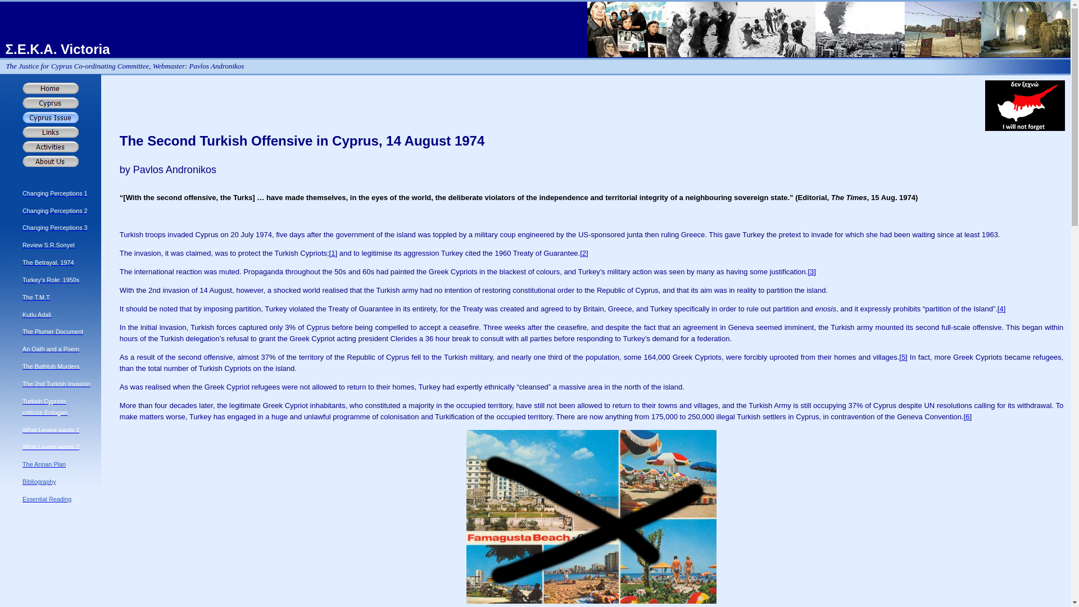 The height and width of the screenshot is (607, 1079). Describe the element at coordinates (904, 357) in the screenshot. I see `5` at that location.